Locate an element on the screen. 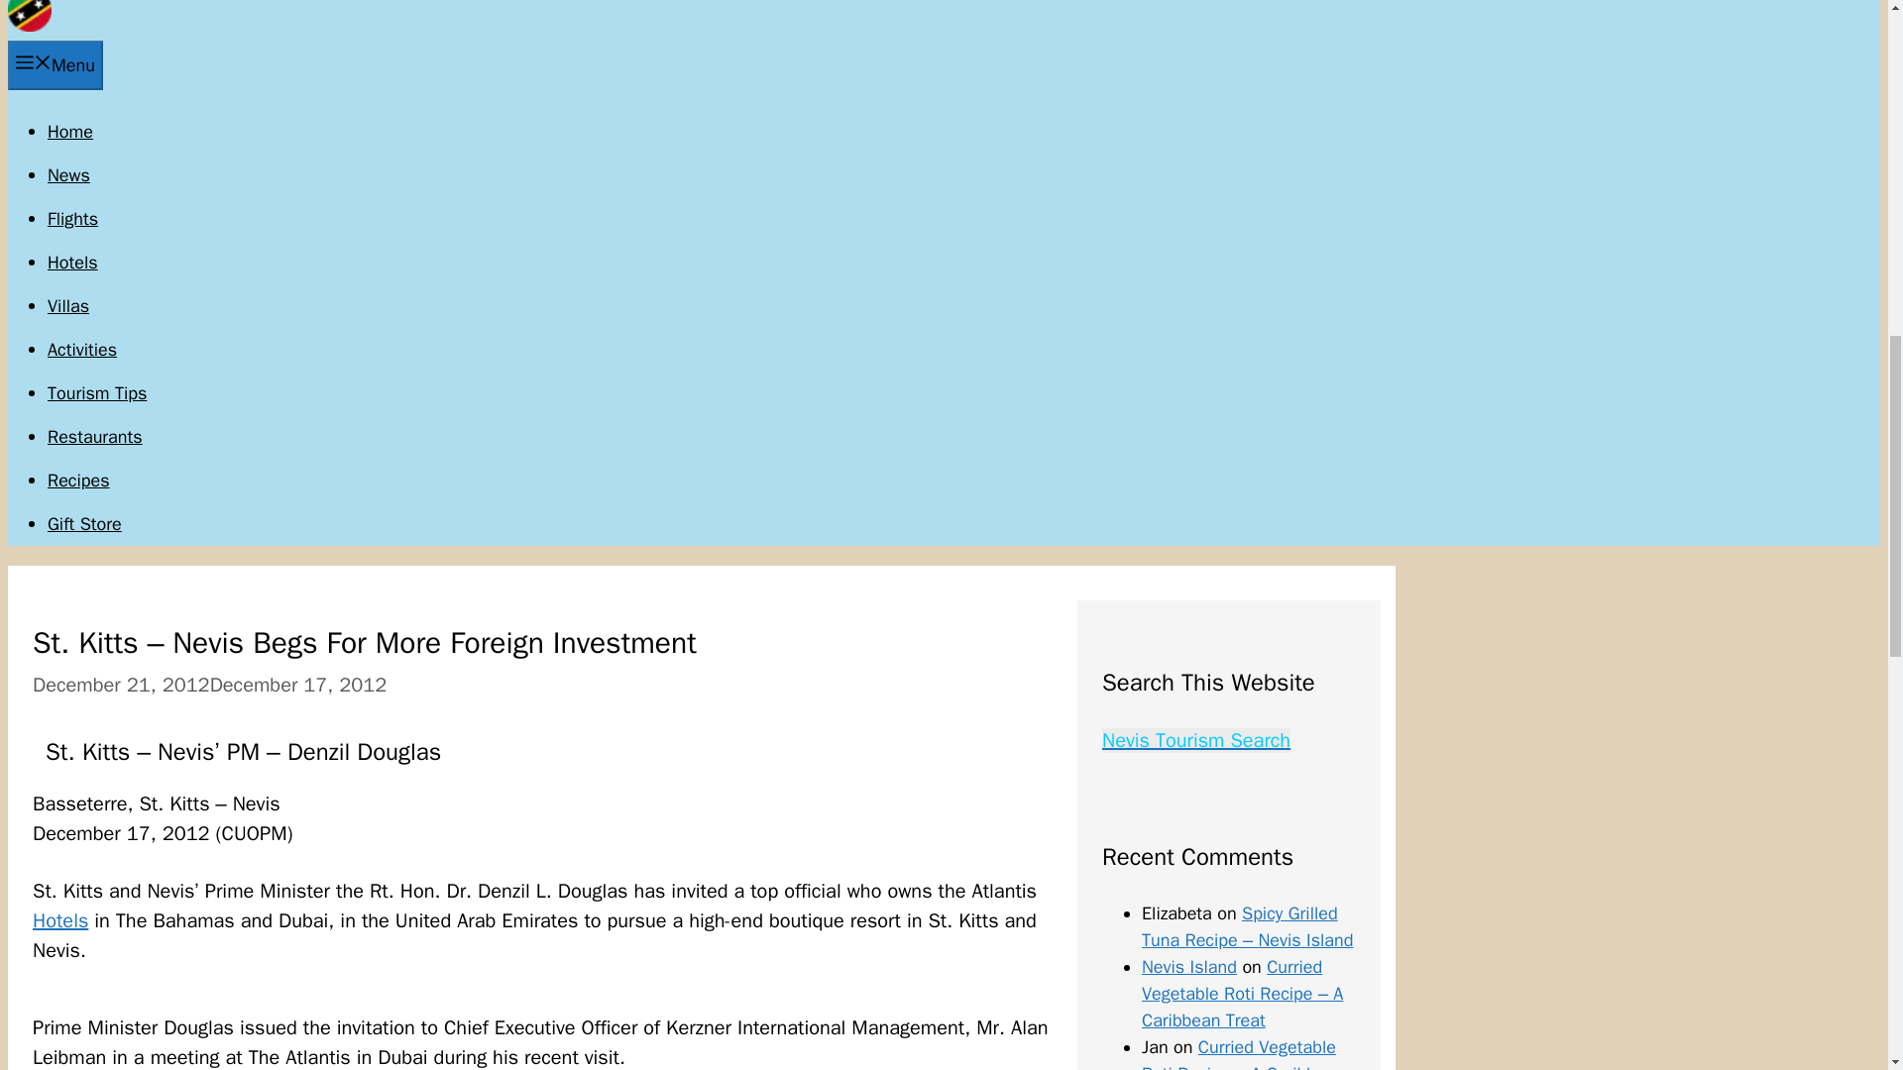 Image resolution: width=1903 pixels, height=1070 pixels. News is located at coordinates (68, 174).